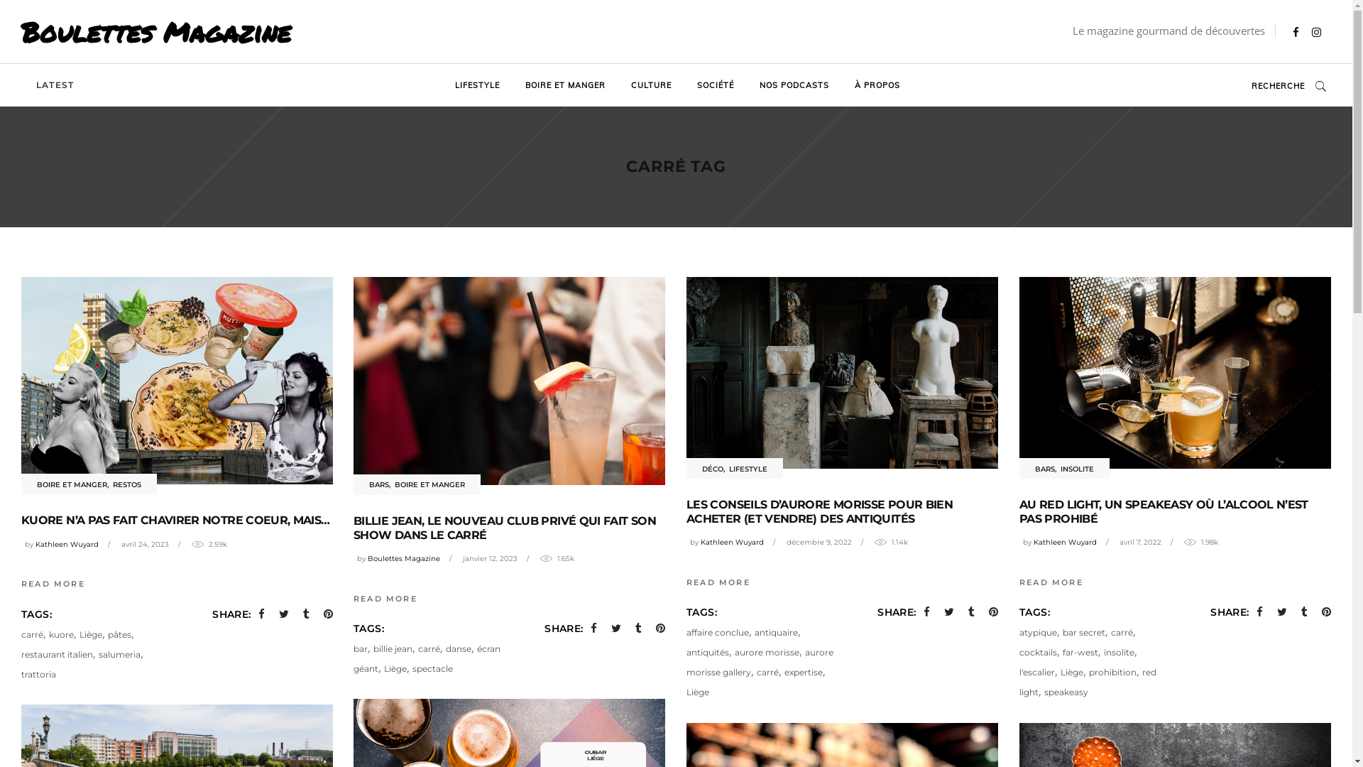  I want to click on janvier 12, 2023, so click(490, 558).